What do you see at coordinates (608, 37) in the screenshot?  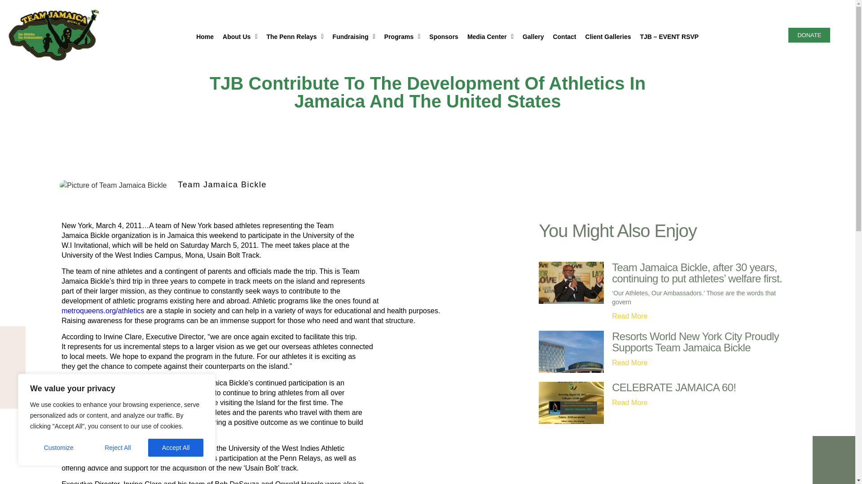 I see `Client Galleries` at bounding box center [608, 37].